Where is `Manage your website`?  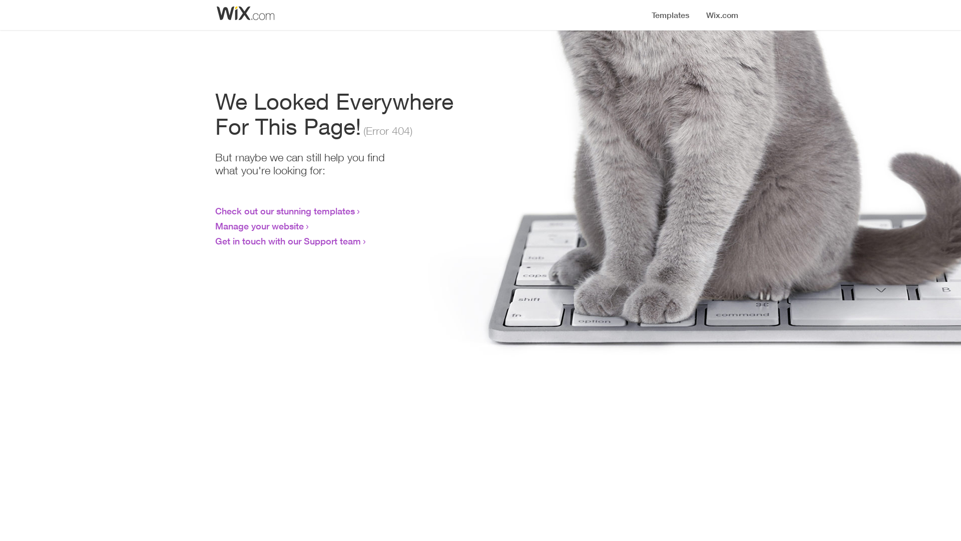 Manage your website is located at coordinates (259, 226).